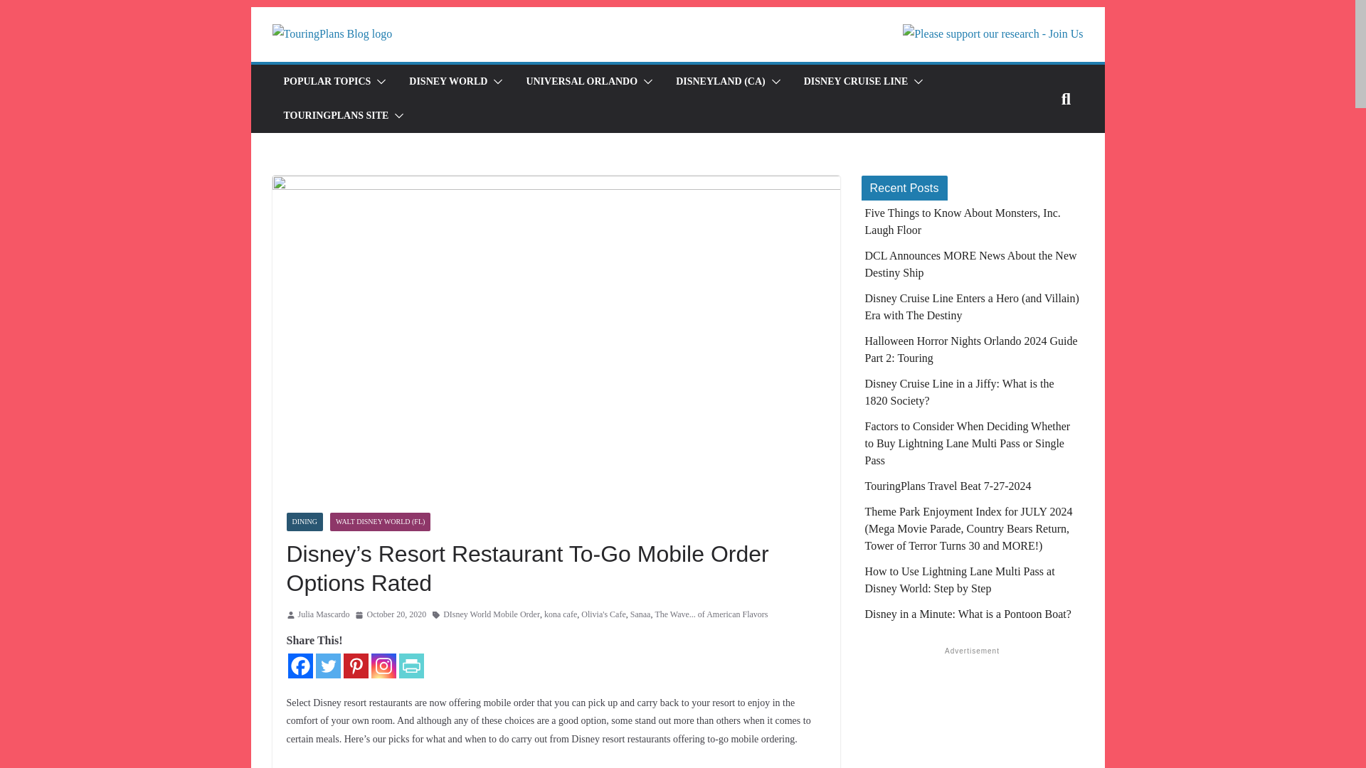  What do you see at coordinates (448, 81) in the screenshot?
I see `DISNEY WORLD` at bounding box center [448, 81].